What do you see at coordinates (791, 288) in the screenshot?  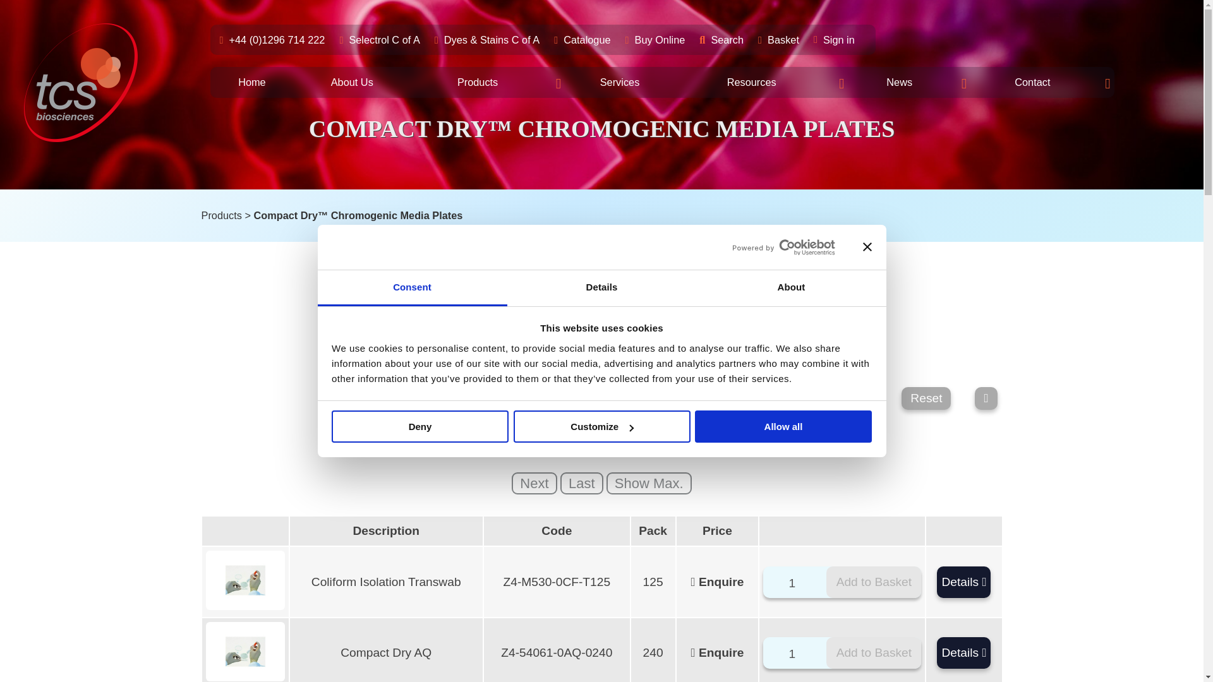 I see `About` at bounding box center [791, 288].